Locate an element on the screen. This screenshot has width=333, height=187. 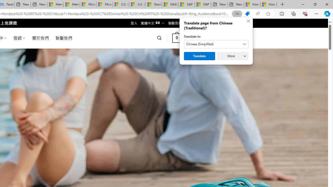
Show translate options is located at coordinates (237, 14).